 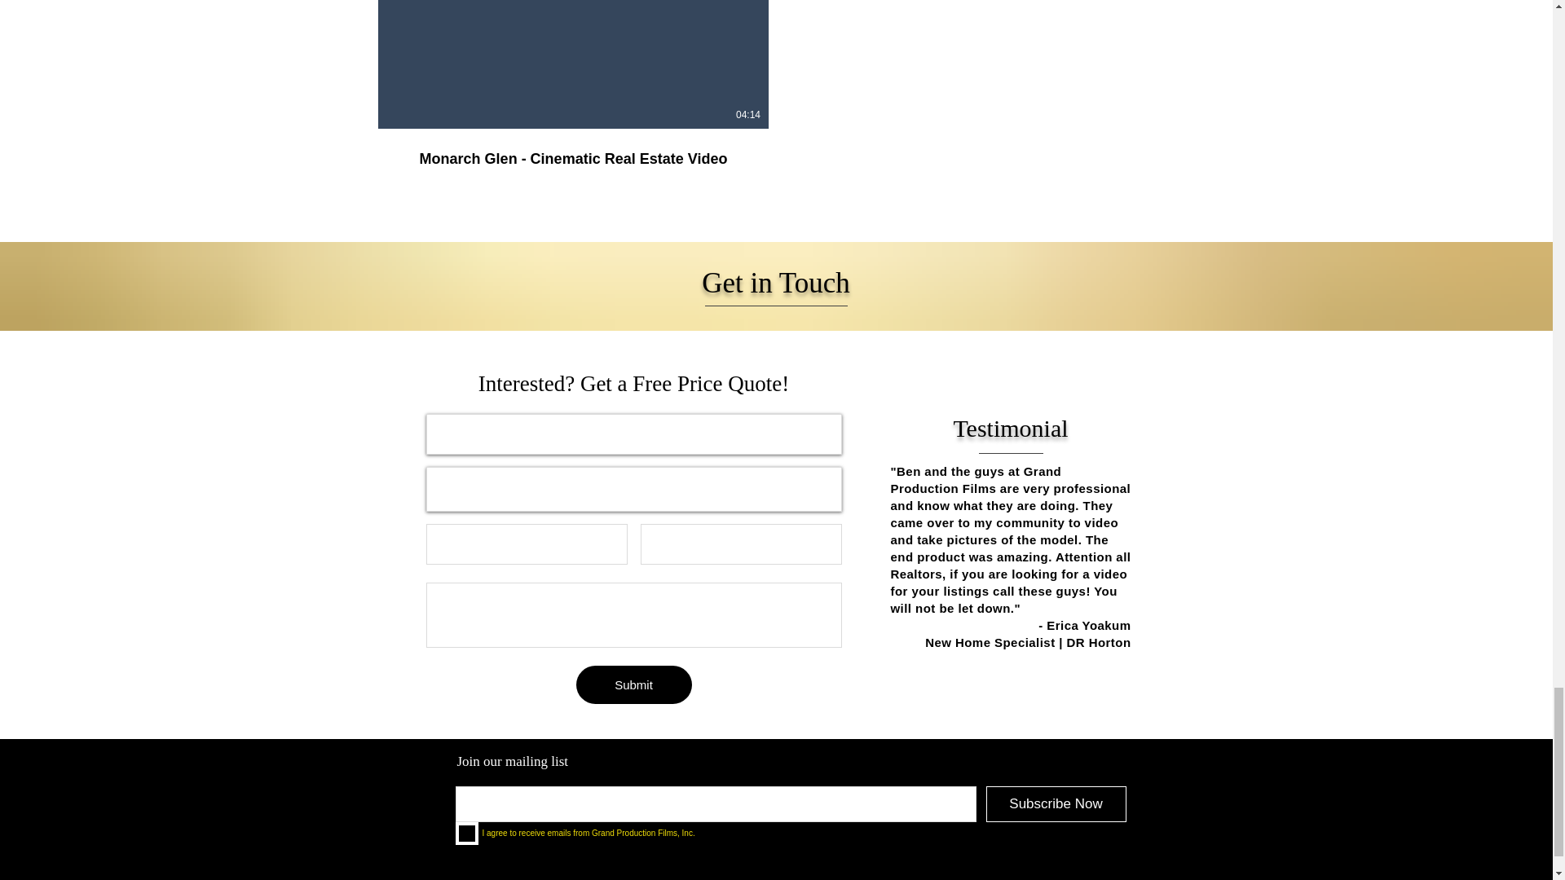 I want to click on Subscribe Now, so click(x=1056, y=803).